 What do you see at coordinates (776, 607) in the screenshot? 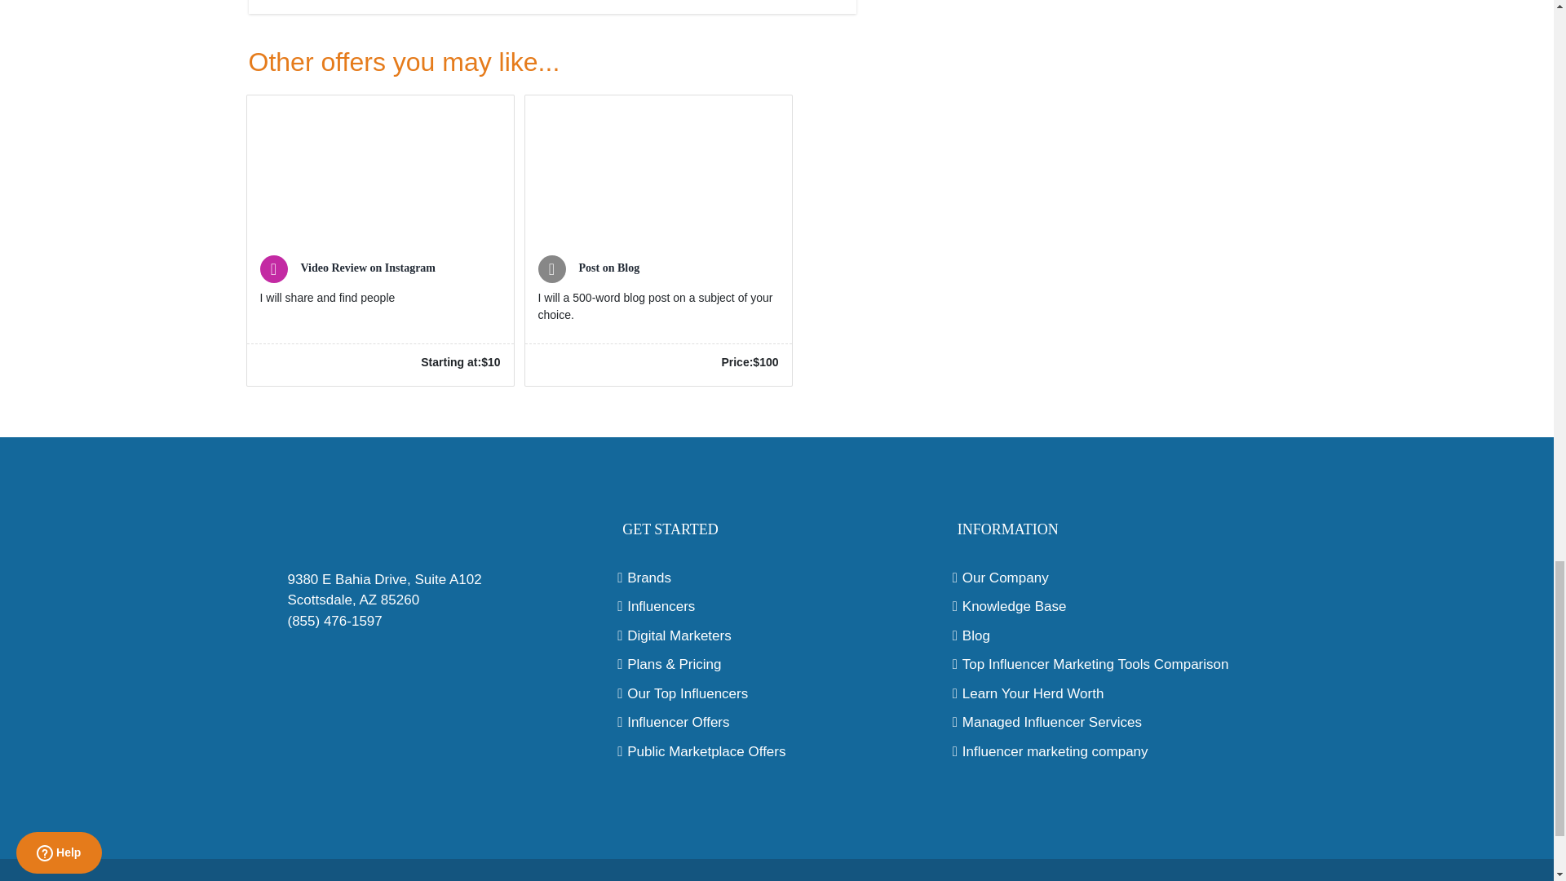
I see `Influencers` at bounding box center [776, 607].